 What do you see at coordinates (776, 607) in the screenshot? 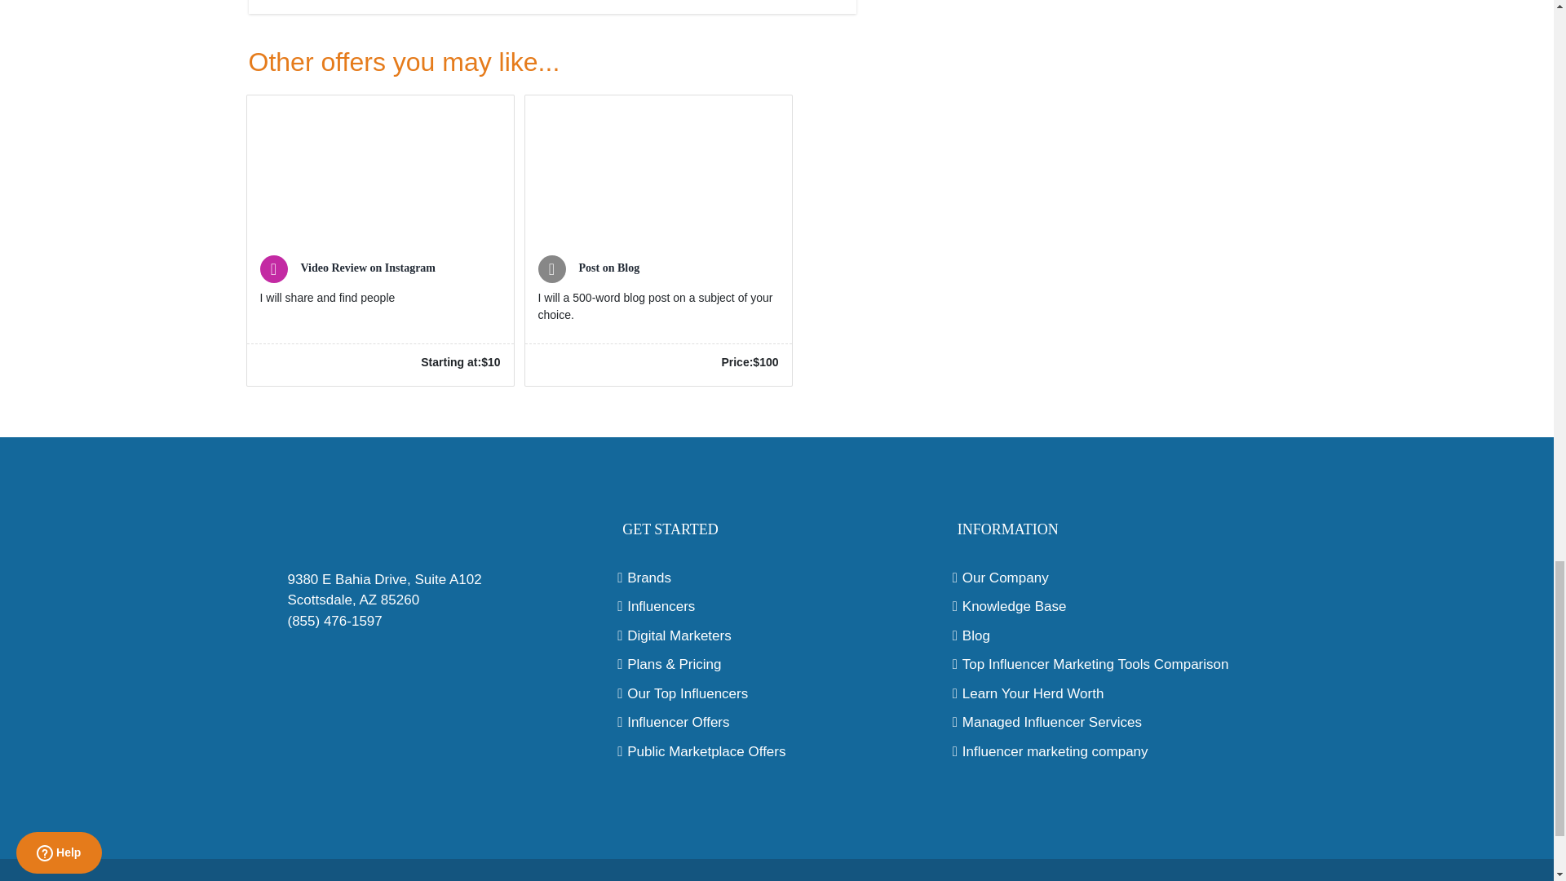
I see `Influencers` at bounding box center [776, 607].